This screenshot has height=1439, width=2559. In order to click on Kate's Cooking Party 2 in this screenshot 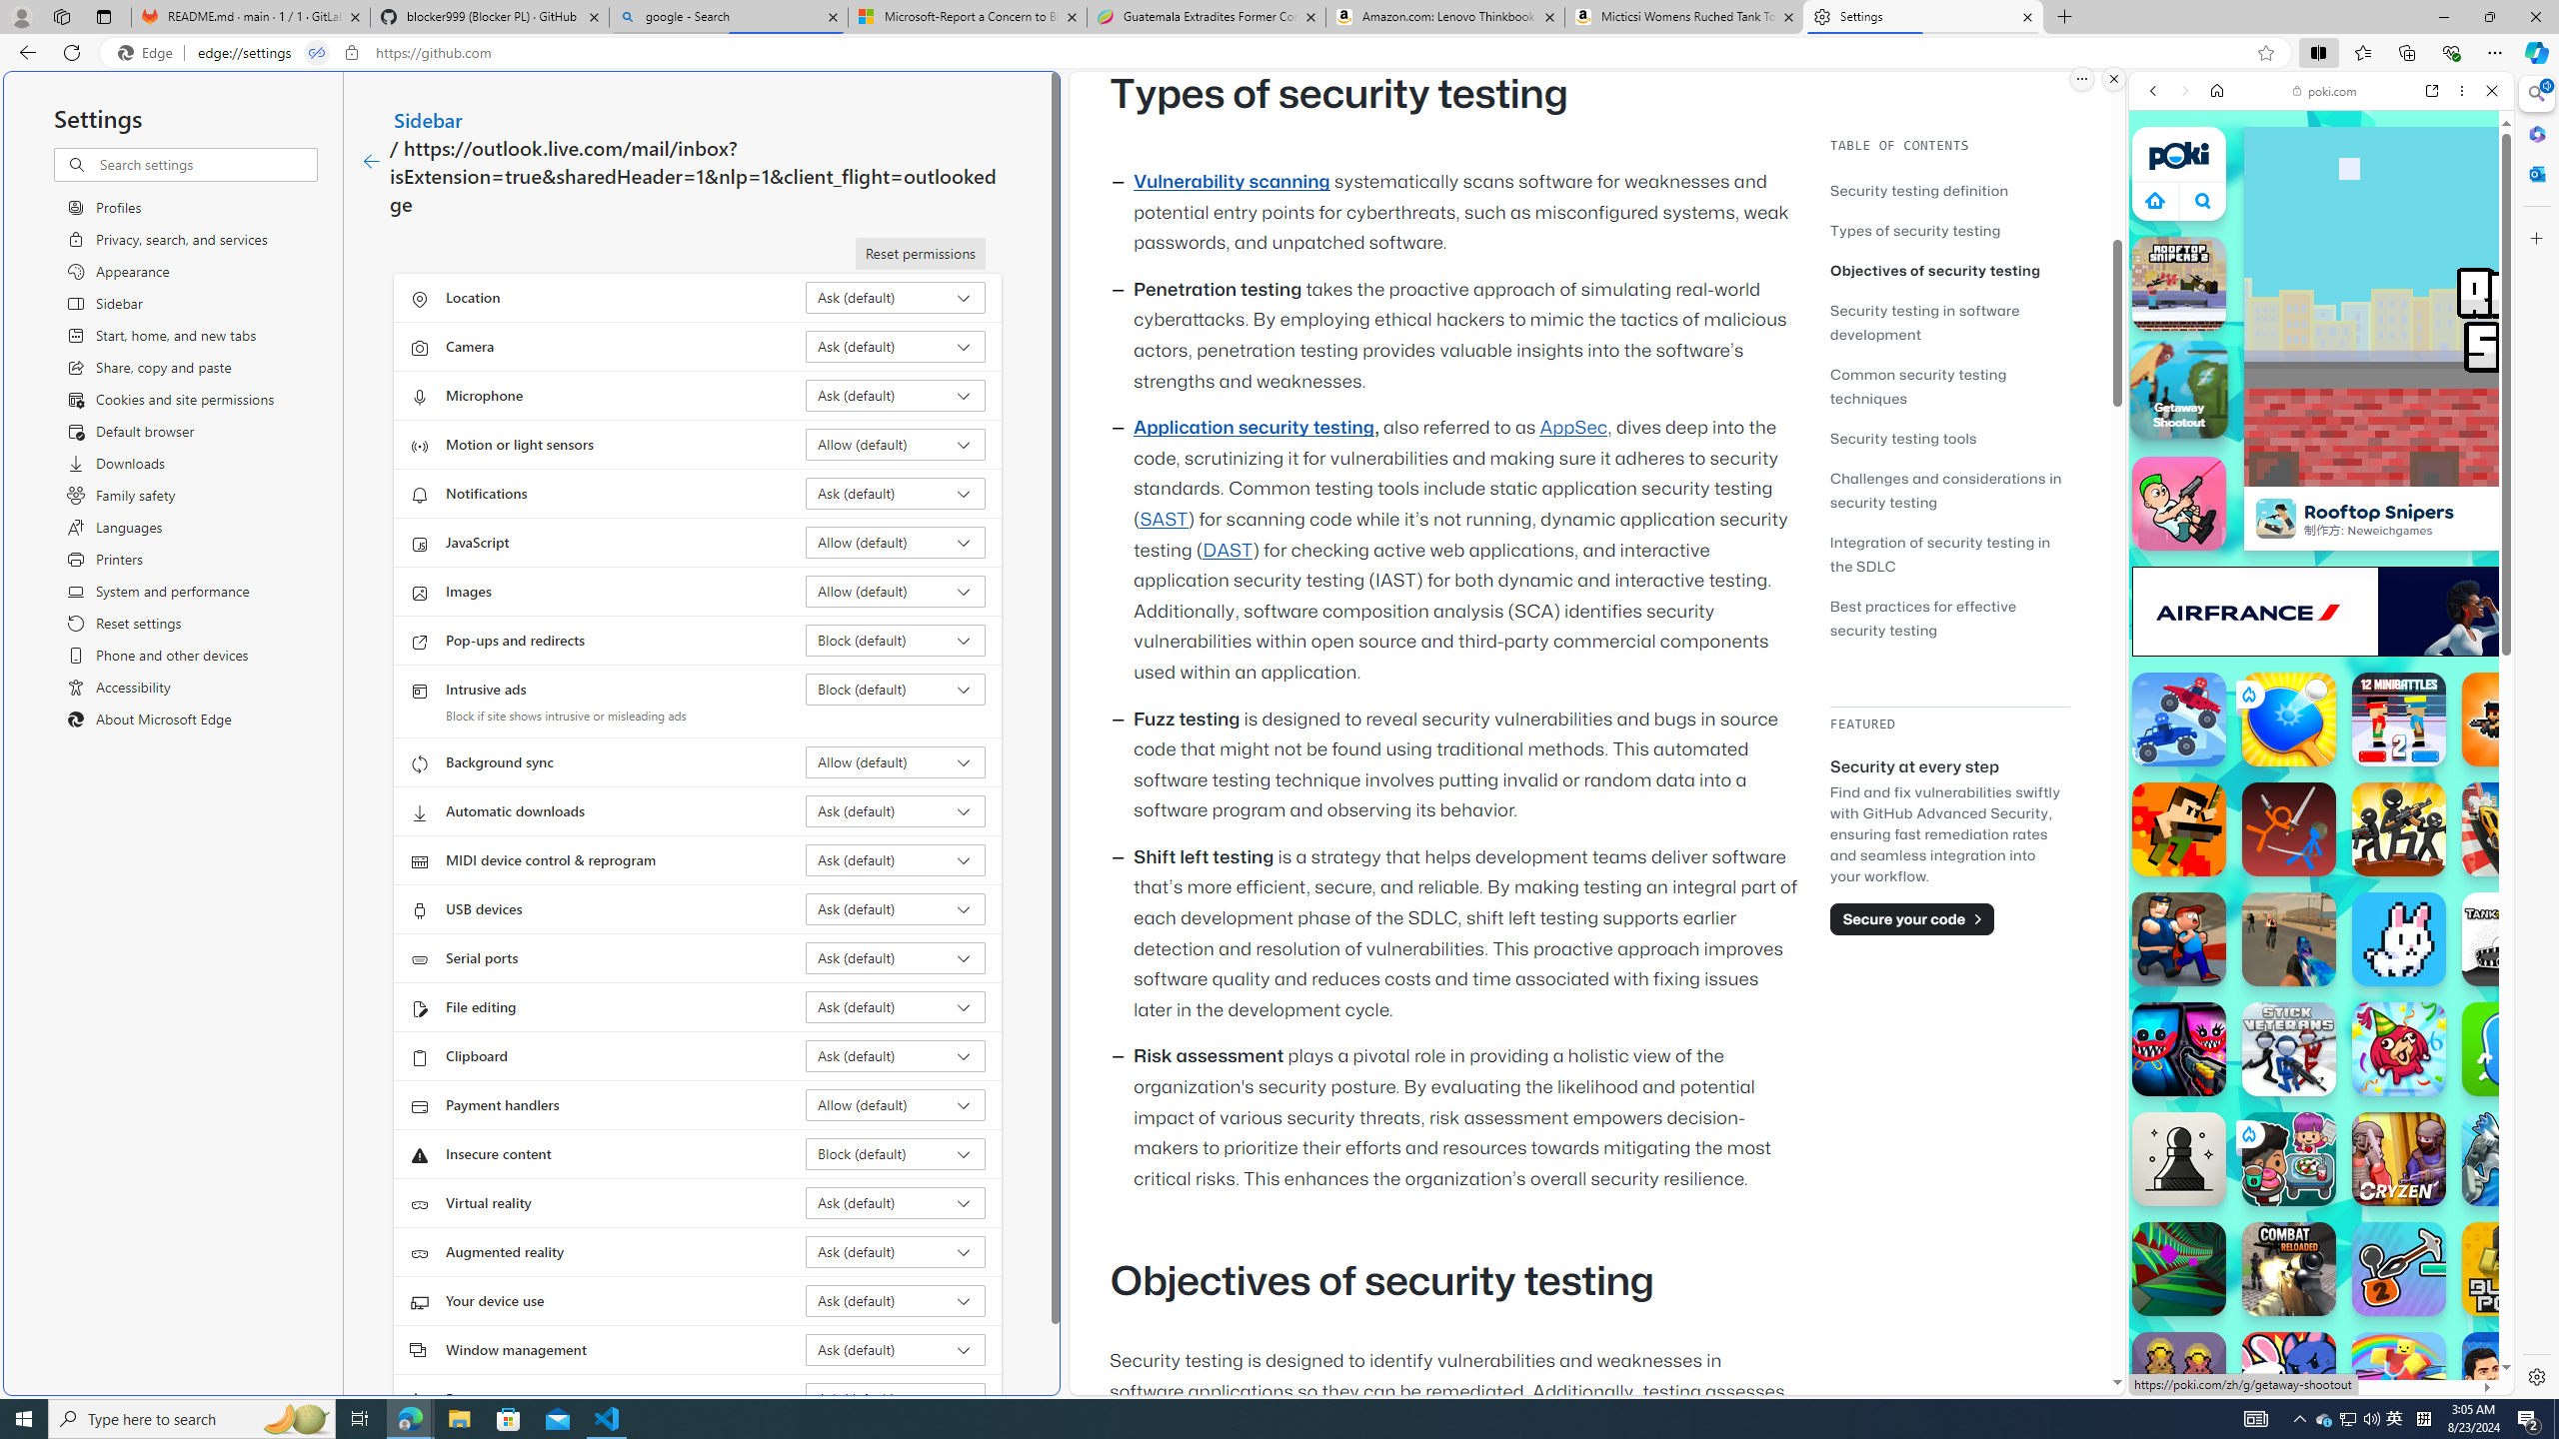, I will do `click(2289, 1159)`.